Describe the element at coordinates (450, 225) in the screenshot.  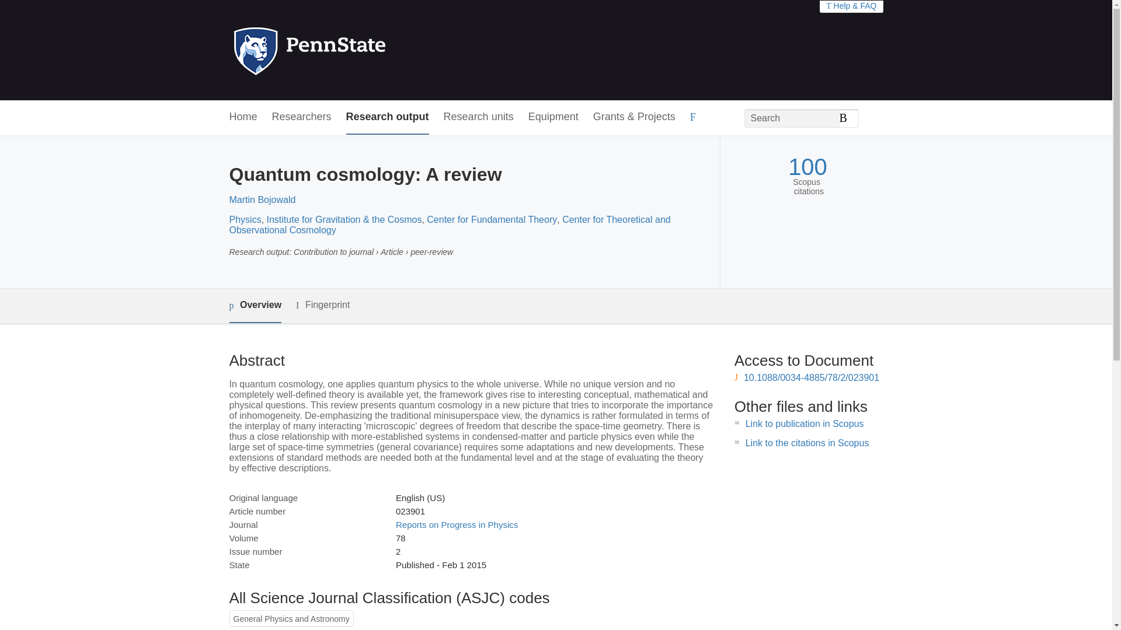
I see `Center for Theoretical and Observational Cosmology` at that location.